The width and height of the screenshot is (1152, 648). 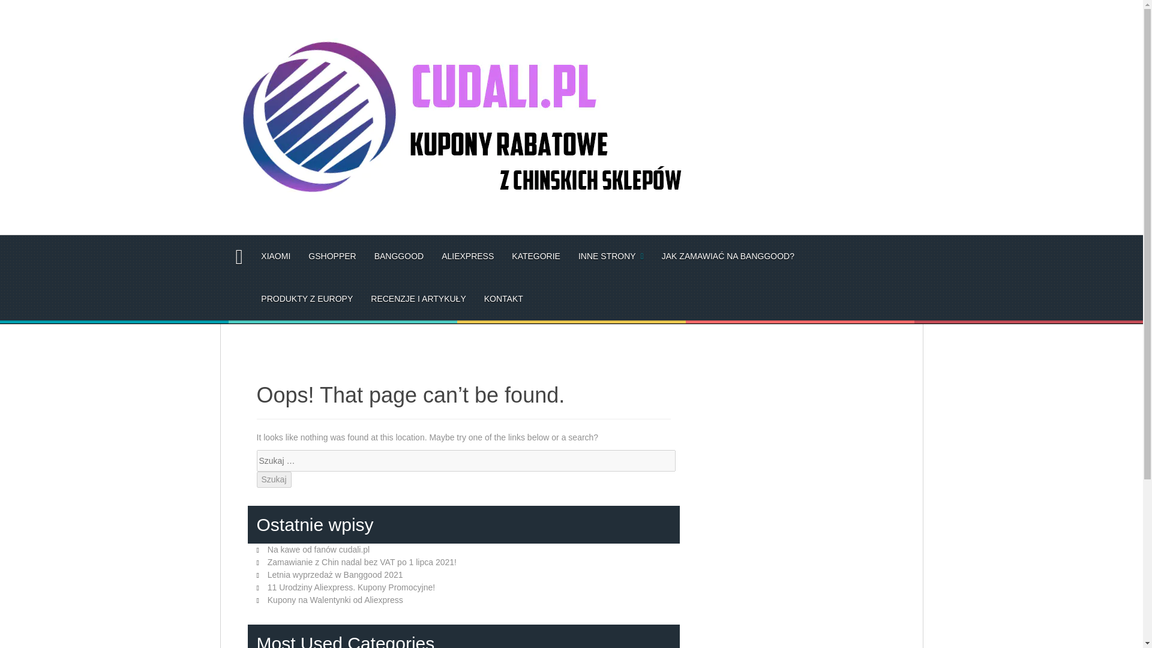 I want to click on 11 Urodziny Aliexpress. Kupony Promocyjne!, so click(x=351, y=587).